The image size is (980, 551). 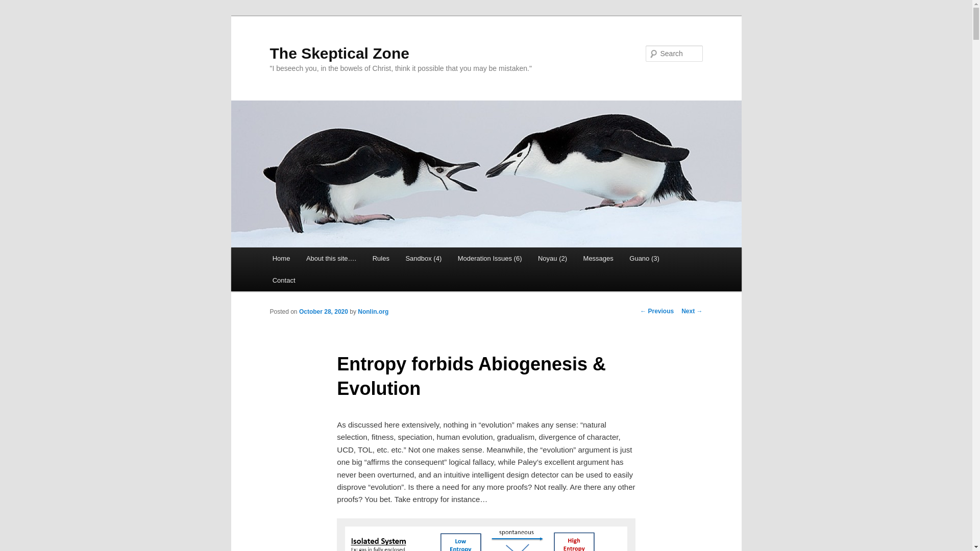 I want to click on View all posts by Nonlin.org, so click(x=373, y=311).